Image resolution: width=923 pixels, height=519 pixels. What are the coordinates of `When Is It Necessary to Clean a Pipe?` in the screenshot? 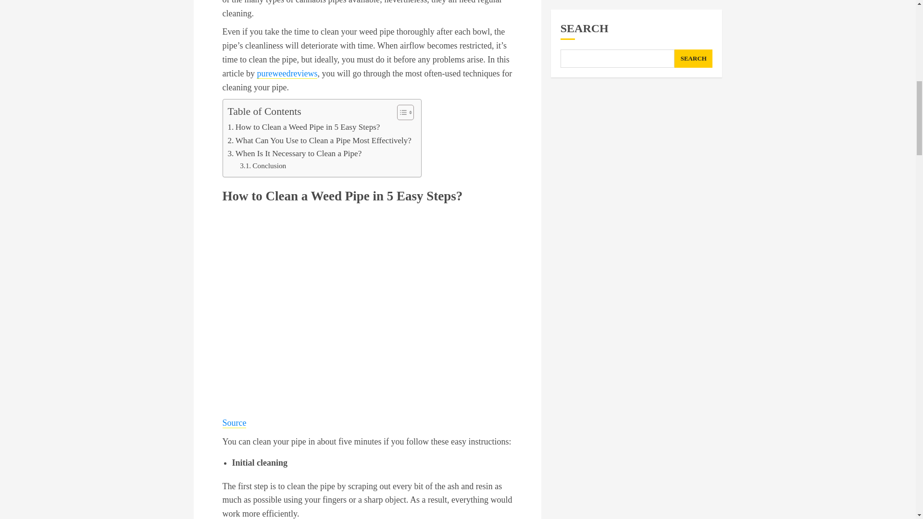 It's located at (295, 153).